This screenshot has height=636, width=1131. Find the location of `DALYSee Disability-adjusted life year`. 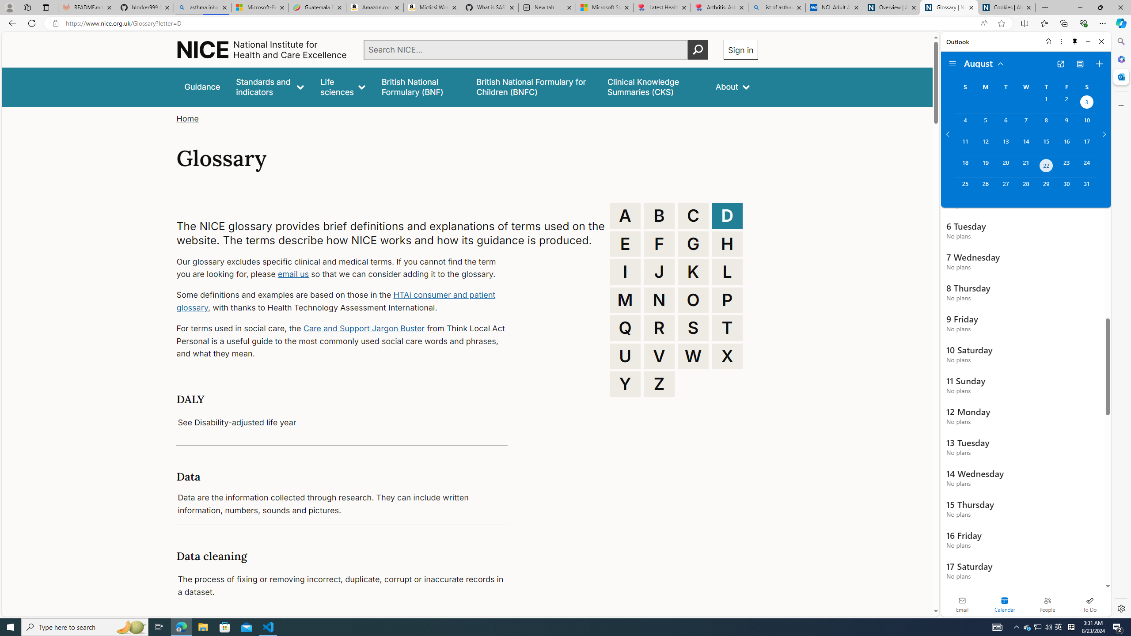

DALYSee Disability-adjusted life year is located at coordinates (342, 411).